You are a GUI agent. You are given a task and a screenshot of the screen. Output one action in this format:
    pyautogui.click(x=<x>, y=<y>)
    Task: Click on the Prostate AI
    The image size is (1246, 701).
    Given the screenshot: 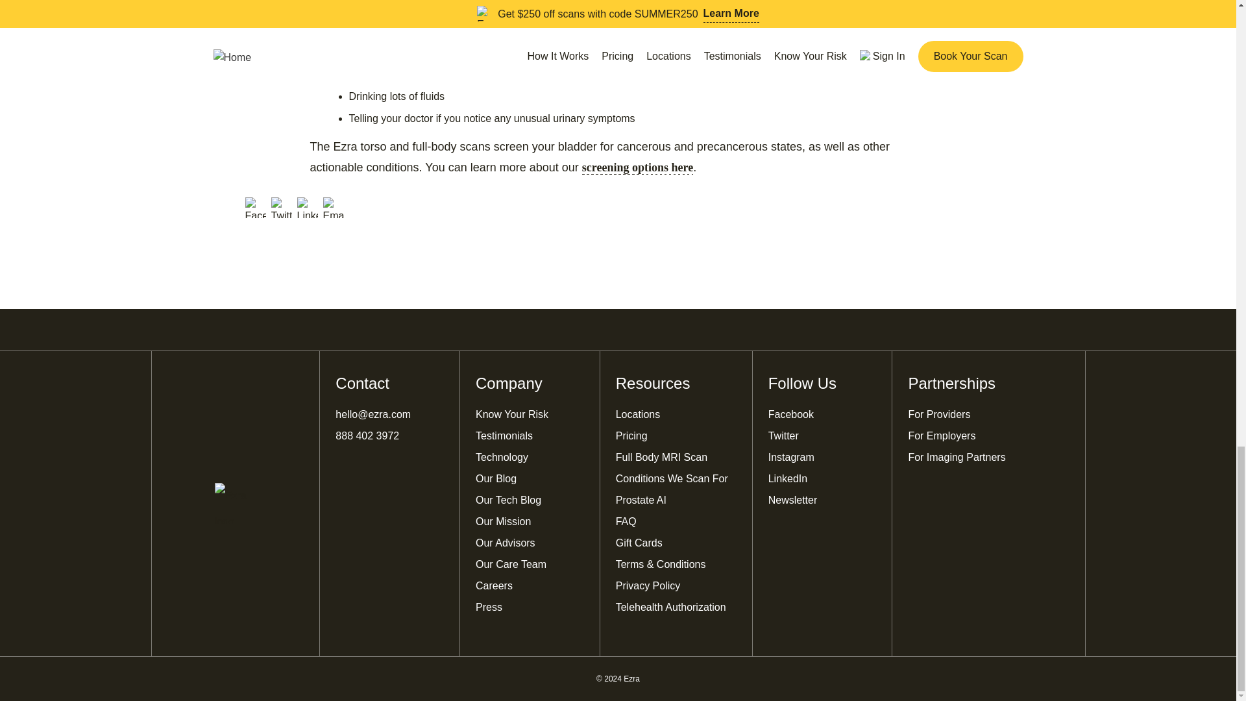 What is the action you would take?
    pyautogui.click(x=641, y=500)
    